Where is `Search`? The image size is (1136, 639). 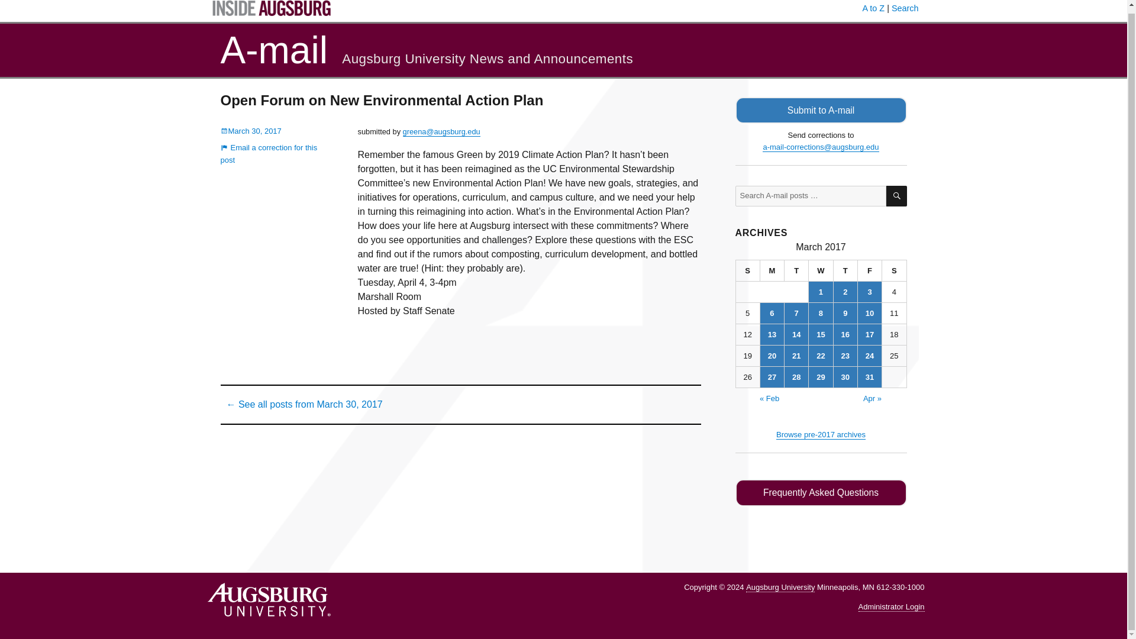 Search is located at coordinates (905, 8).